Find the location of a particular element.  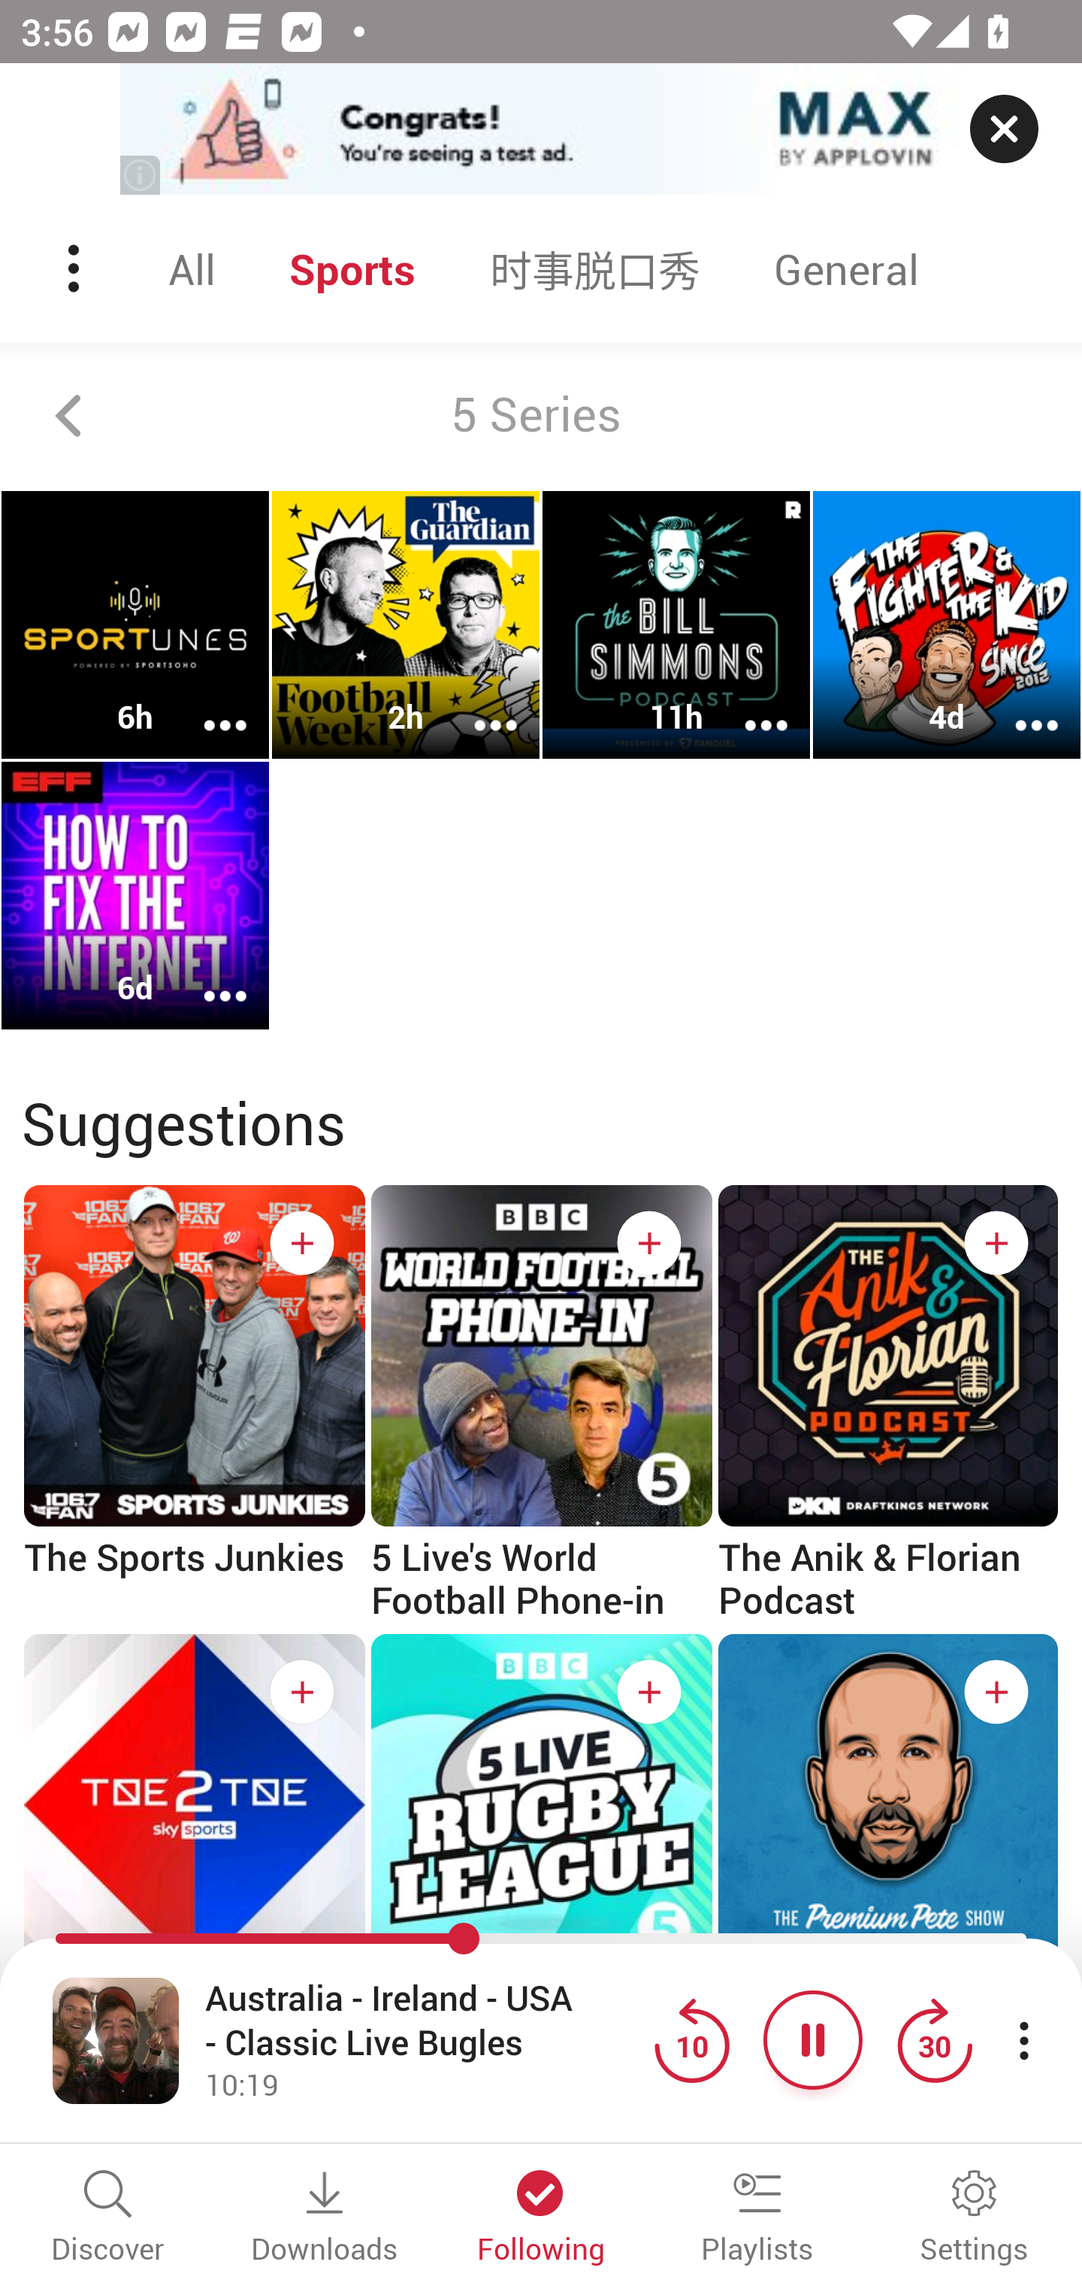

Sportunes HK 6h More options More options is located at coordinates (135, 625).